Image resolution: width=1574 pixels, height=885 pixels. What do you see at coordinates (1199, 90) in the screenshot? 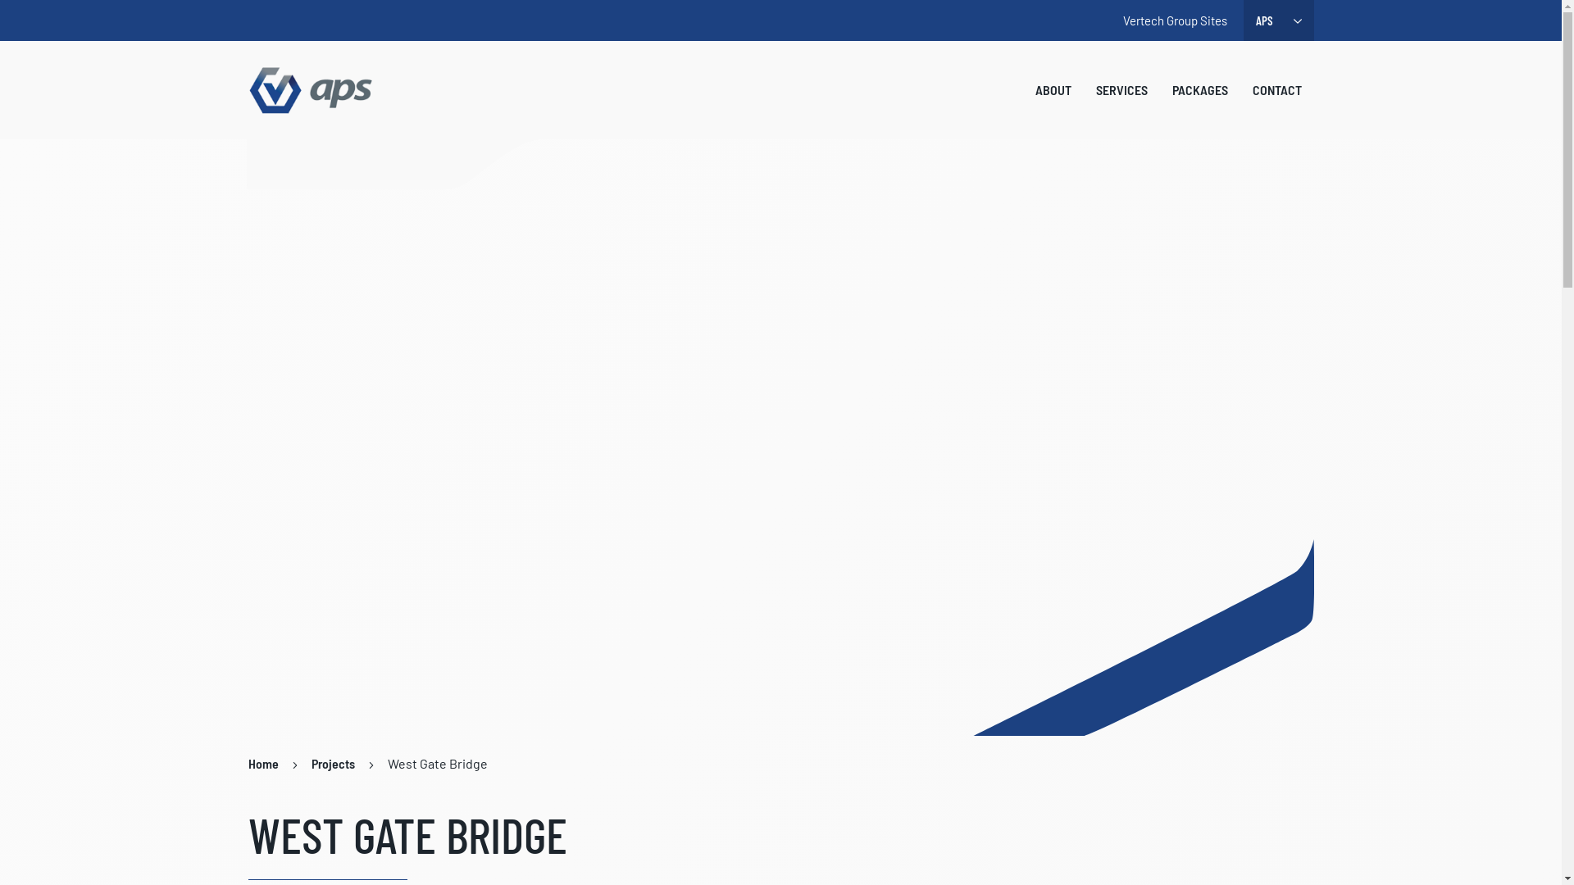
I see `PACKAGES` at bounding box center [1199, 90].